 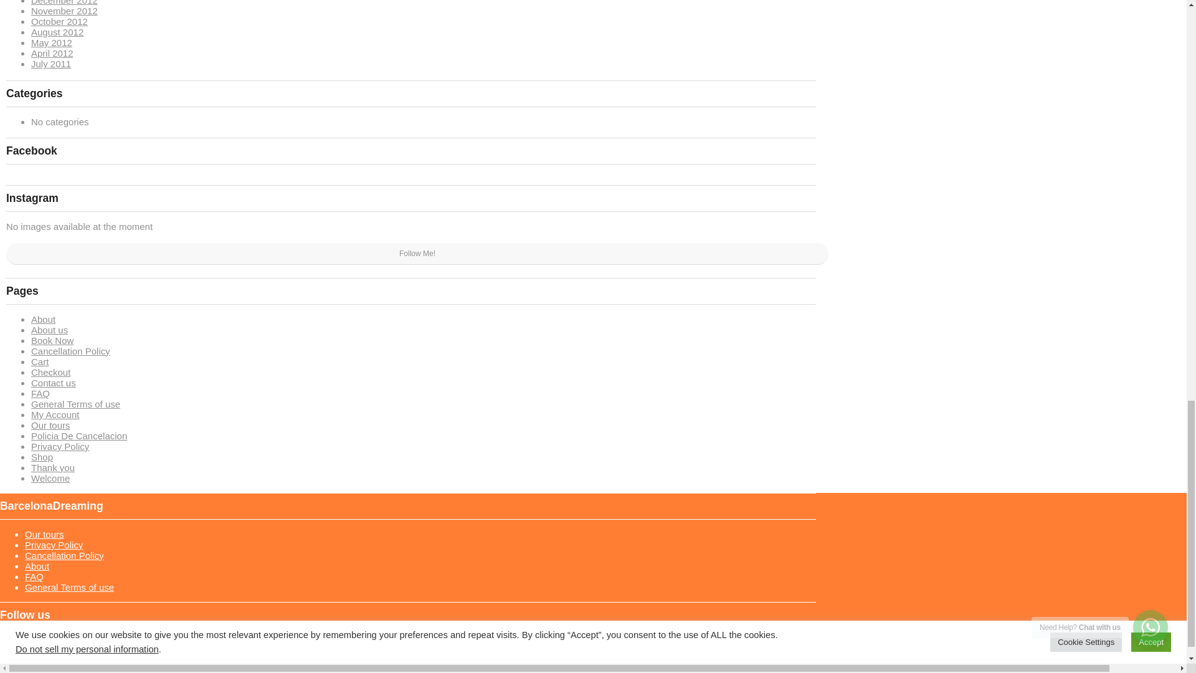 What do you see at coordinates (57, 32) in the screenshot?
I see `August 2012` at bounding box center [57, 32].